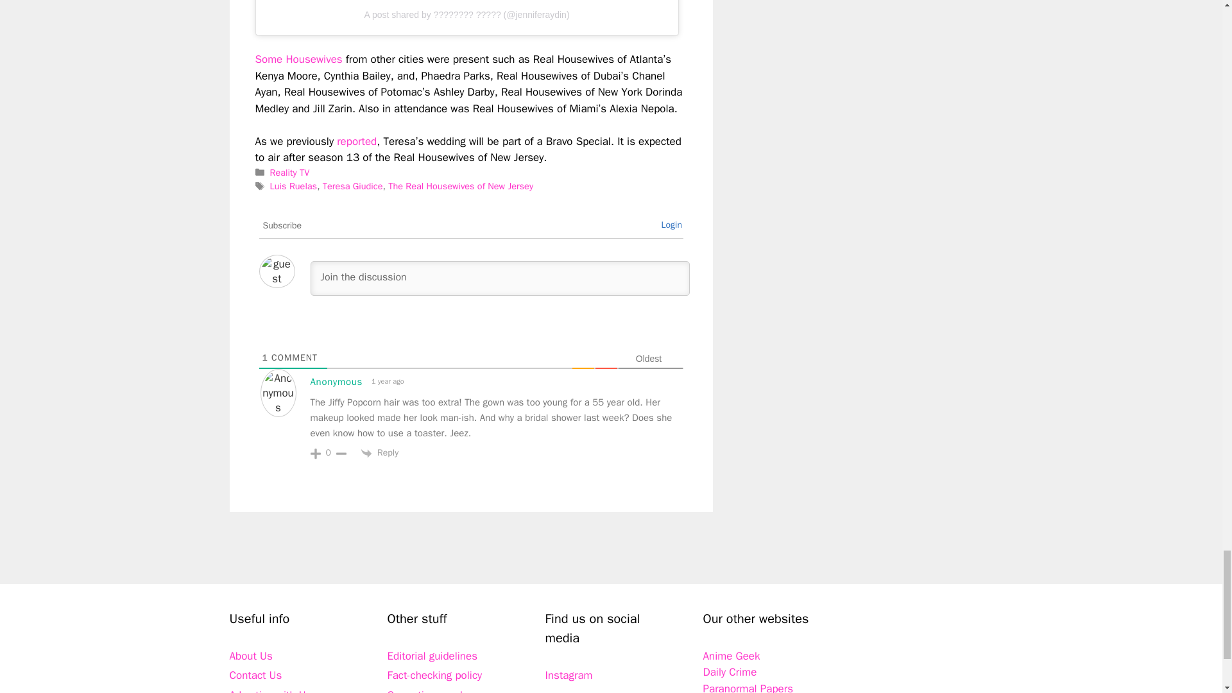 The image size is (1232, 693). Describe the element at coordinates (298, 59) in the screenshot. I see `Some Housewives` at that location.